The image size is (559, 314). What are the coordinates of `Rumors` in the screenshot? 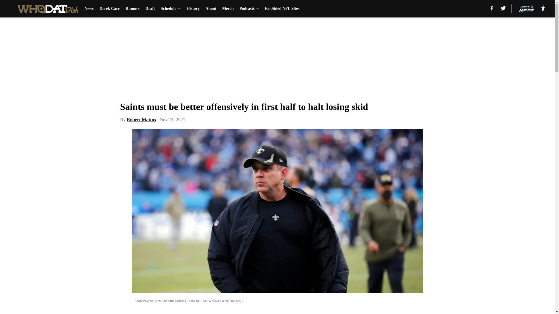 It's located at (132, 9).